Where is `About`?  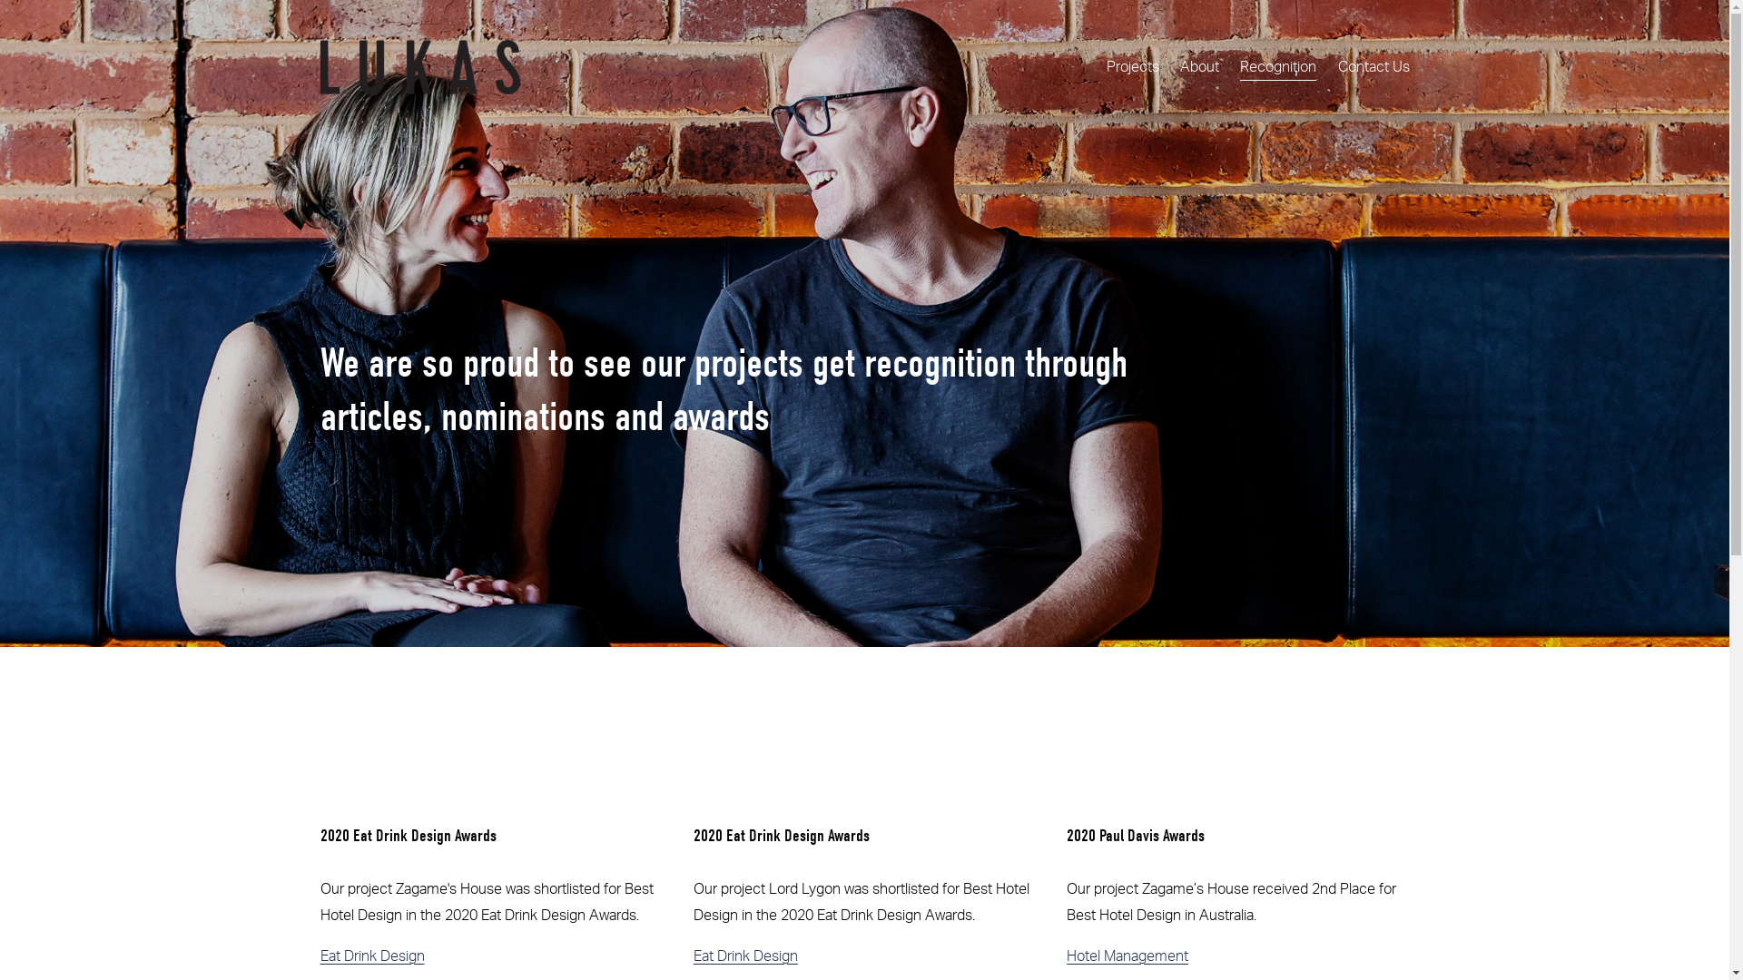 About is located at coordinates (1200, 67).